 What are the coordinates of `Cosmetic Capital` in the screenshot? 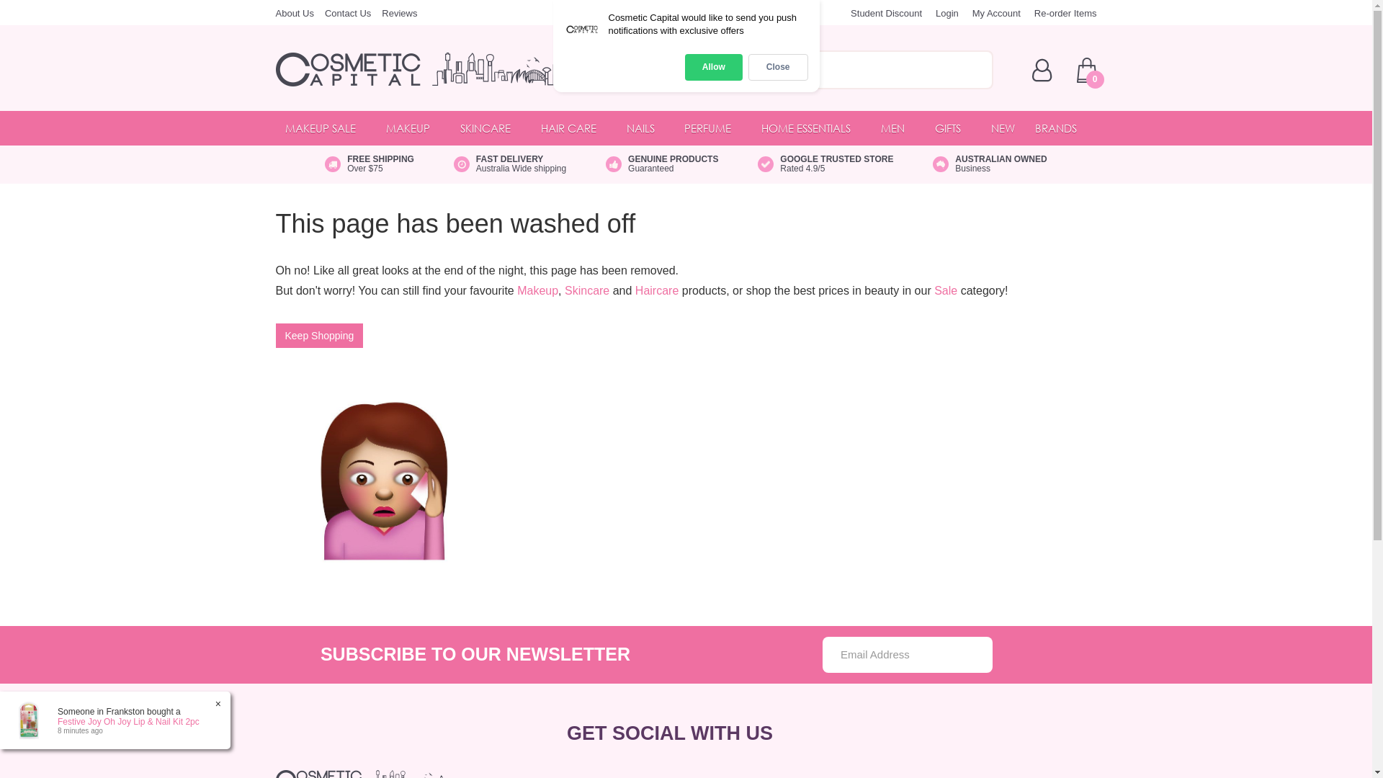 It's located at (440, 69).